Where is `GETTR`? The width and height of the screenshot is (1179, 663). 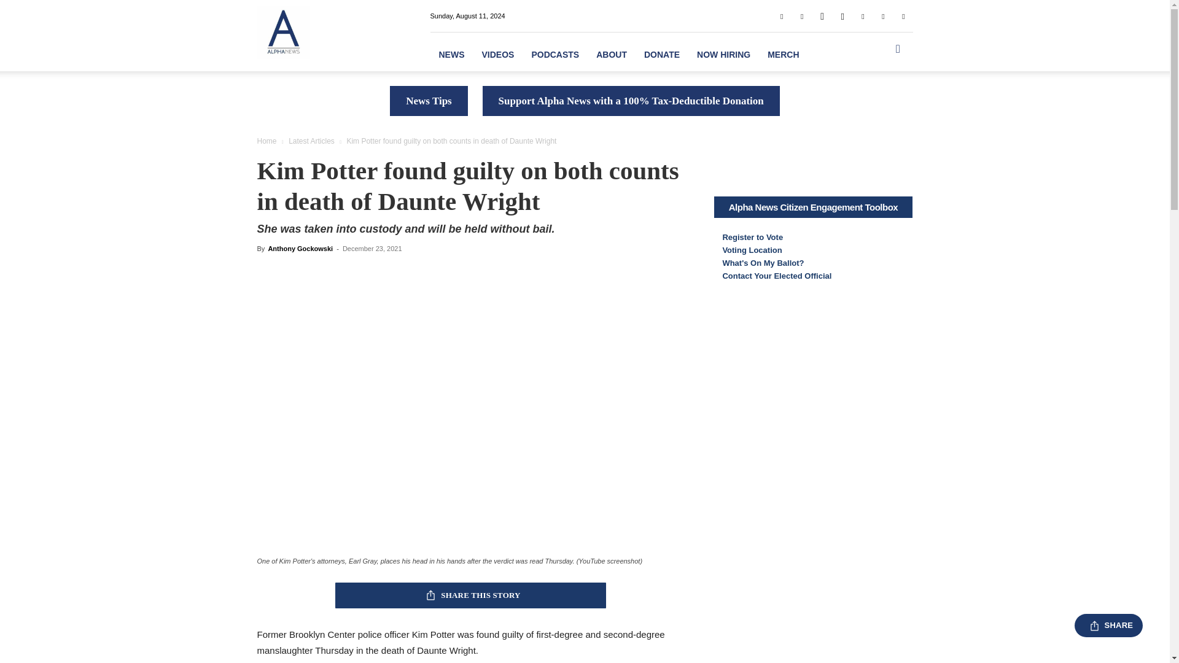 GETTR is located at coordinates (822, 15).